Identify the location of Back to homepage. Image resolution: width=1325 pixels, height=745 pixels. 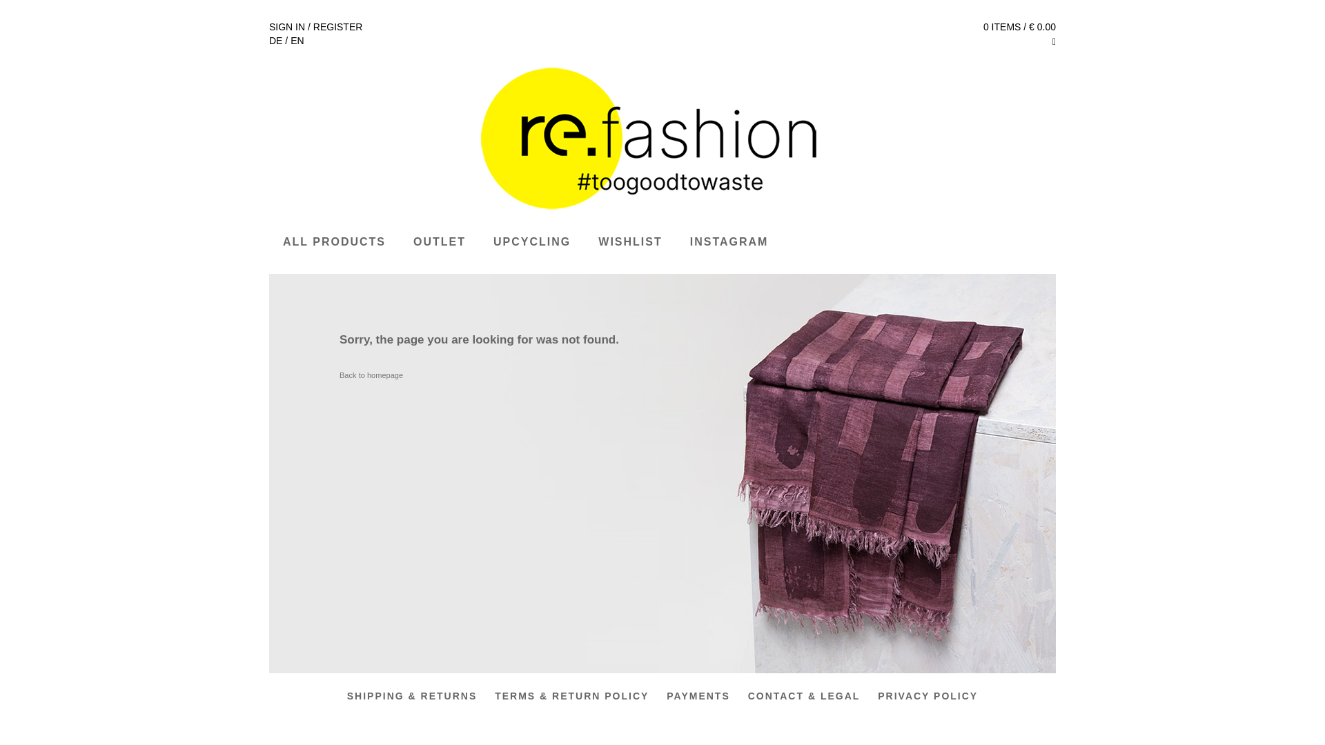
(371, 374).